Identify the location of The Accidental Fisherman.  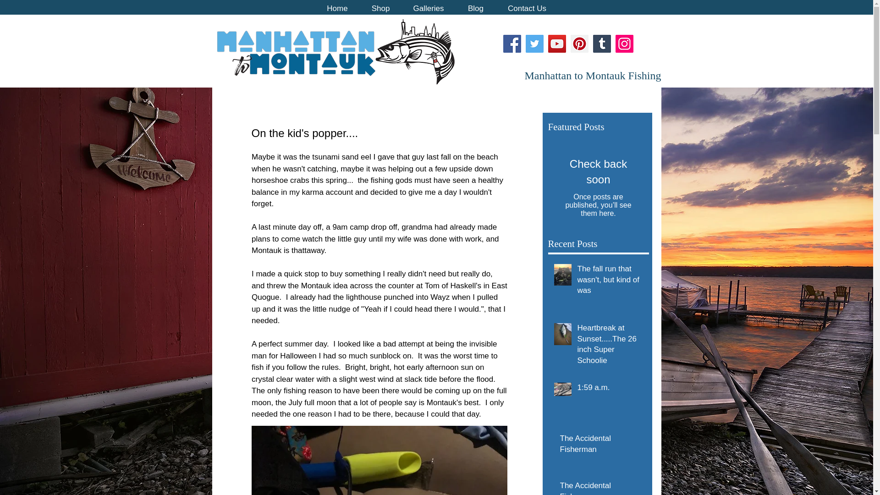
(601, 488).